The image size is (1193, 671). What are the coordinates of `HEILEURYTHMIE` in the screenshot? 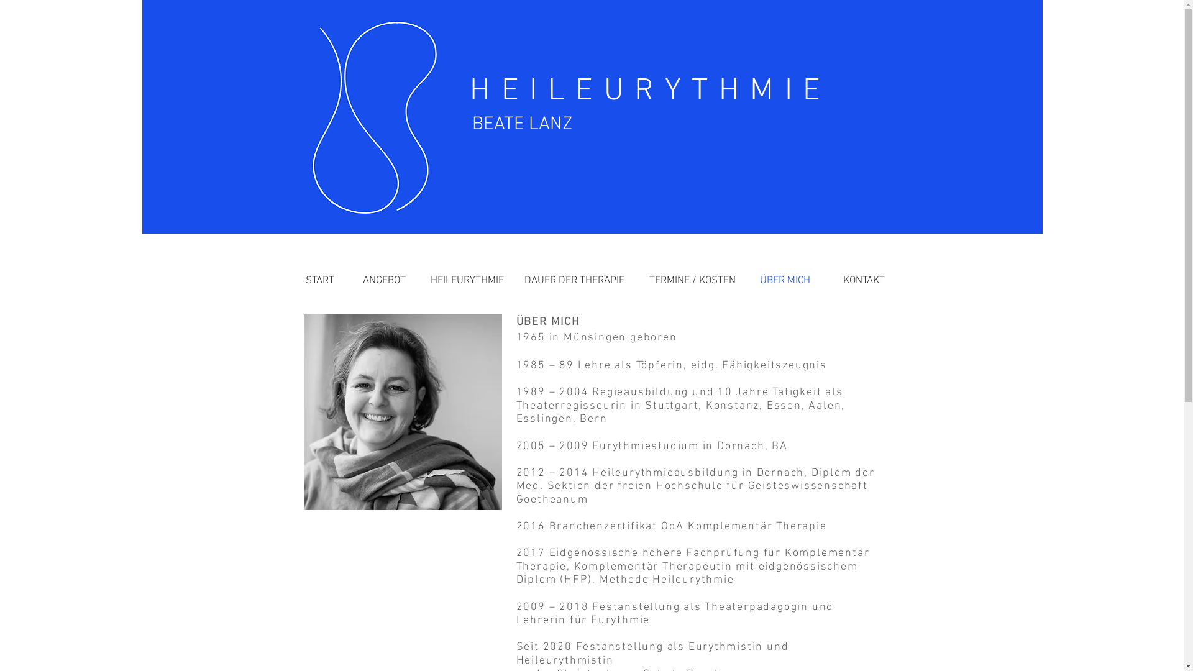 It's located at (467, 281).